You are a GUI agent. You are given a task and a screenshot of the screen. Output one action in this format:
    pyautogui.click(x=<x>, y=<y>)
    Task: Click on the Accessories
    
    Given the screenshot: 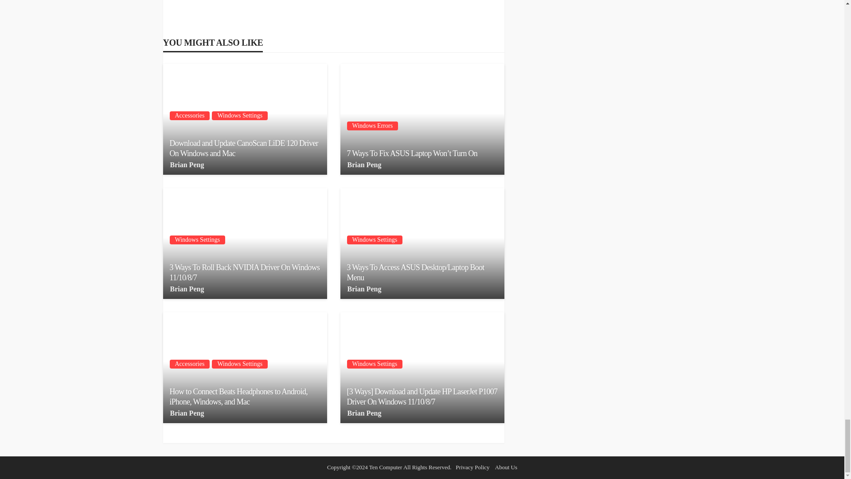 What is the action you would take?
    pyautogui.click(x=189, y=115)
    